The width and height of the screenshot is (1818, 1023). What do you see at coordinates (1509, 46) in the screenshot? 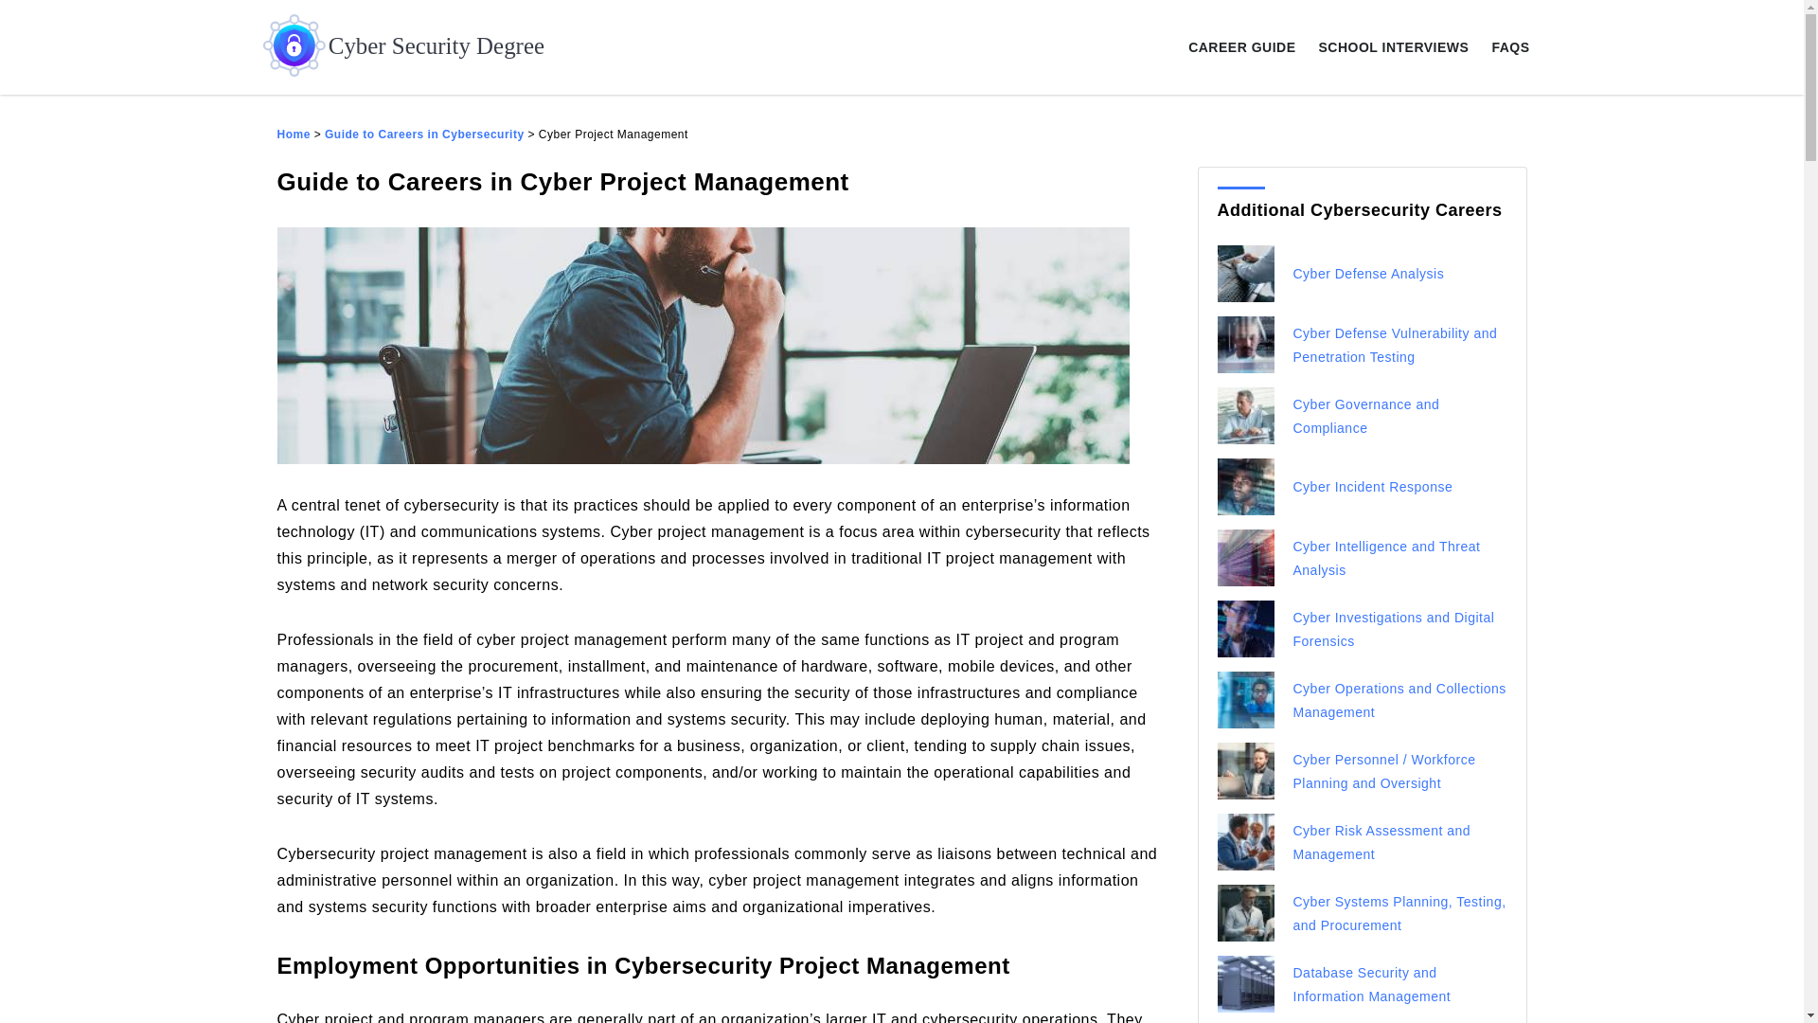
I see `FAQS` at bounding box center [1509, 46].